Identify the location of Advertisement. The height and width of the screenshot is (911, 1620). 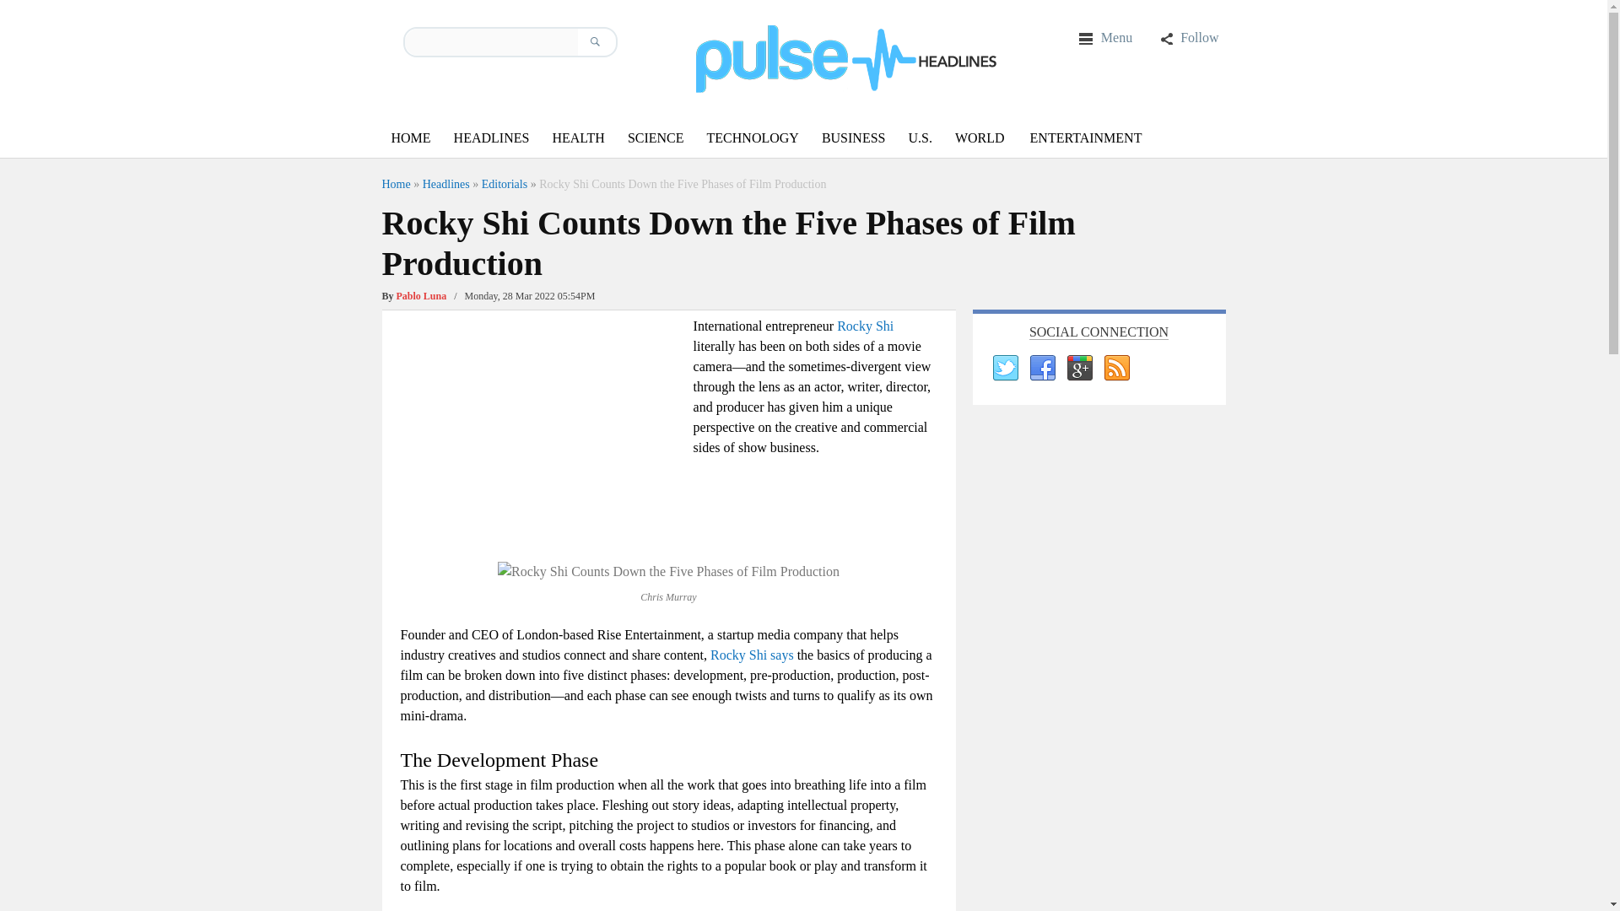
(542, 434).